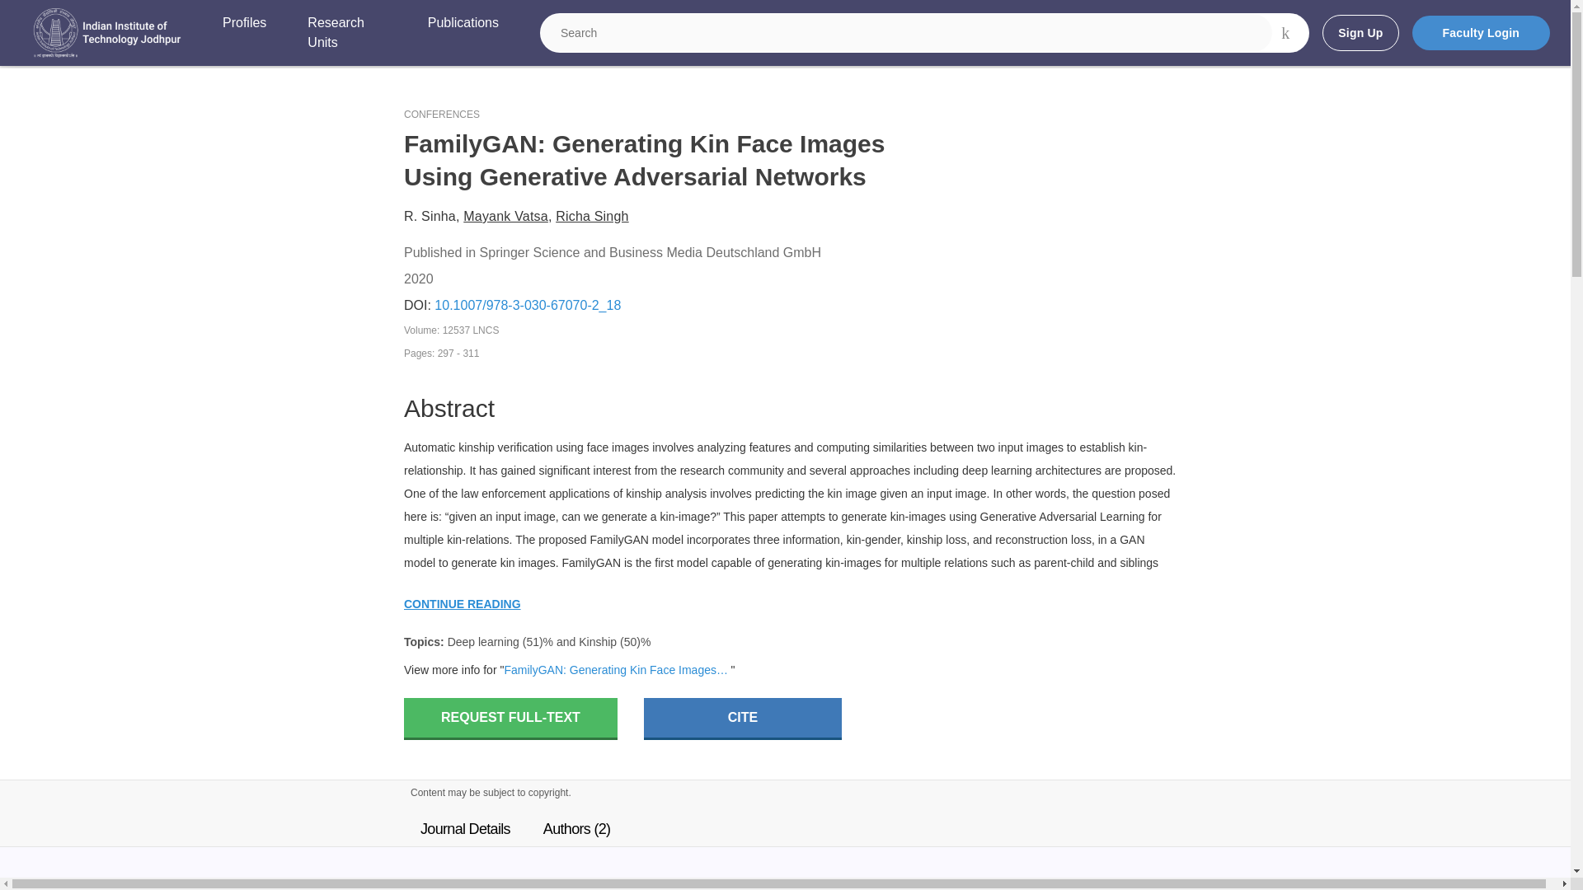 This screenshot has width=1583, height=890. What do you see at coordinates (346, 33) in the screenshot?
I see `Research Units` at bounding box center [346, 33].